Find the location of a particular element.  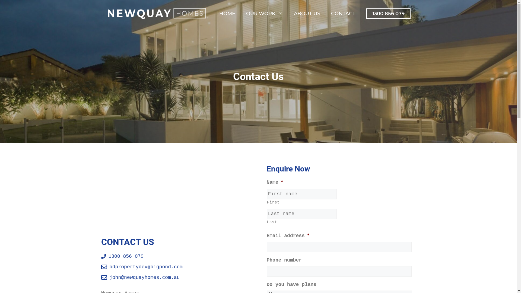

OUR WORK is located at coordinates (264, 14).